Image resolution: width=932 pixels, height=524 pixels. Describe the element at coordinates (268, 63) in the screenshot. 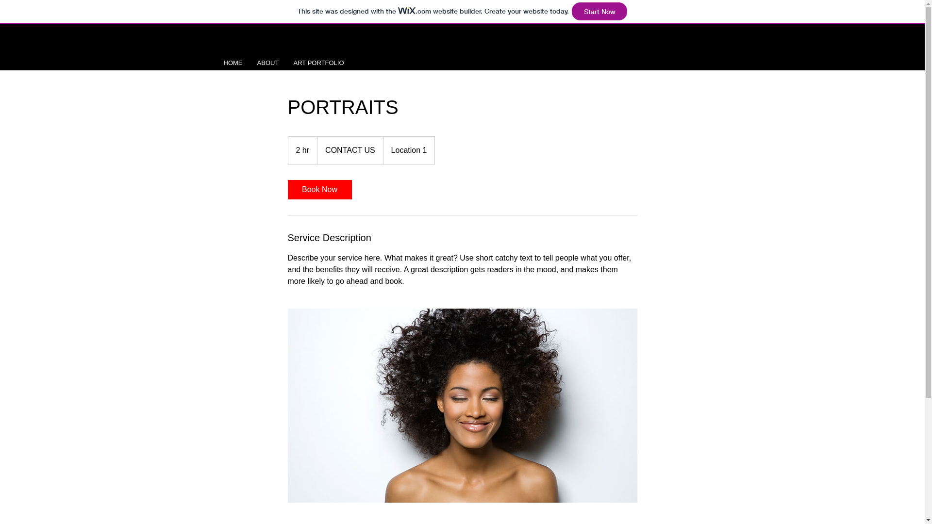

I see `ABOUT` at that location.